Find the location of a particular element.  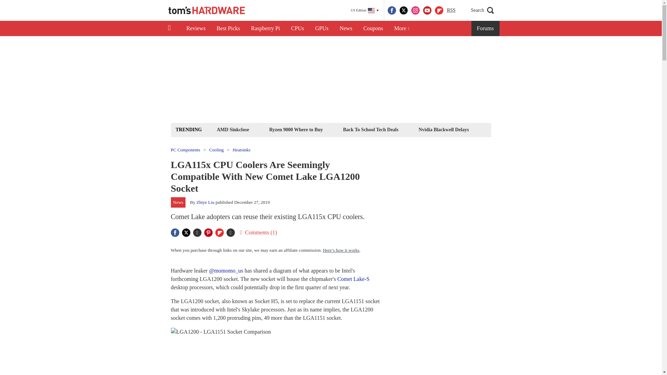

AMD Sinkclose is located at coordinates (233, 129).